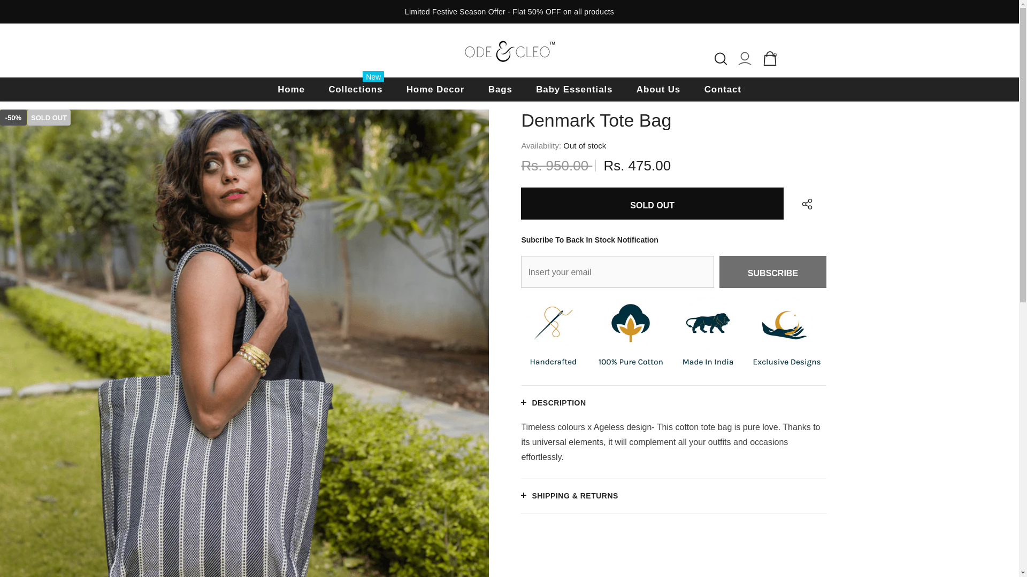 The height and width of the screenshot is (577, 1027). Describe the element at coordinates (509, 50) in the screenshot. I see `Logo` at that location.